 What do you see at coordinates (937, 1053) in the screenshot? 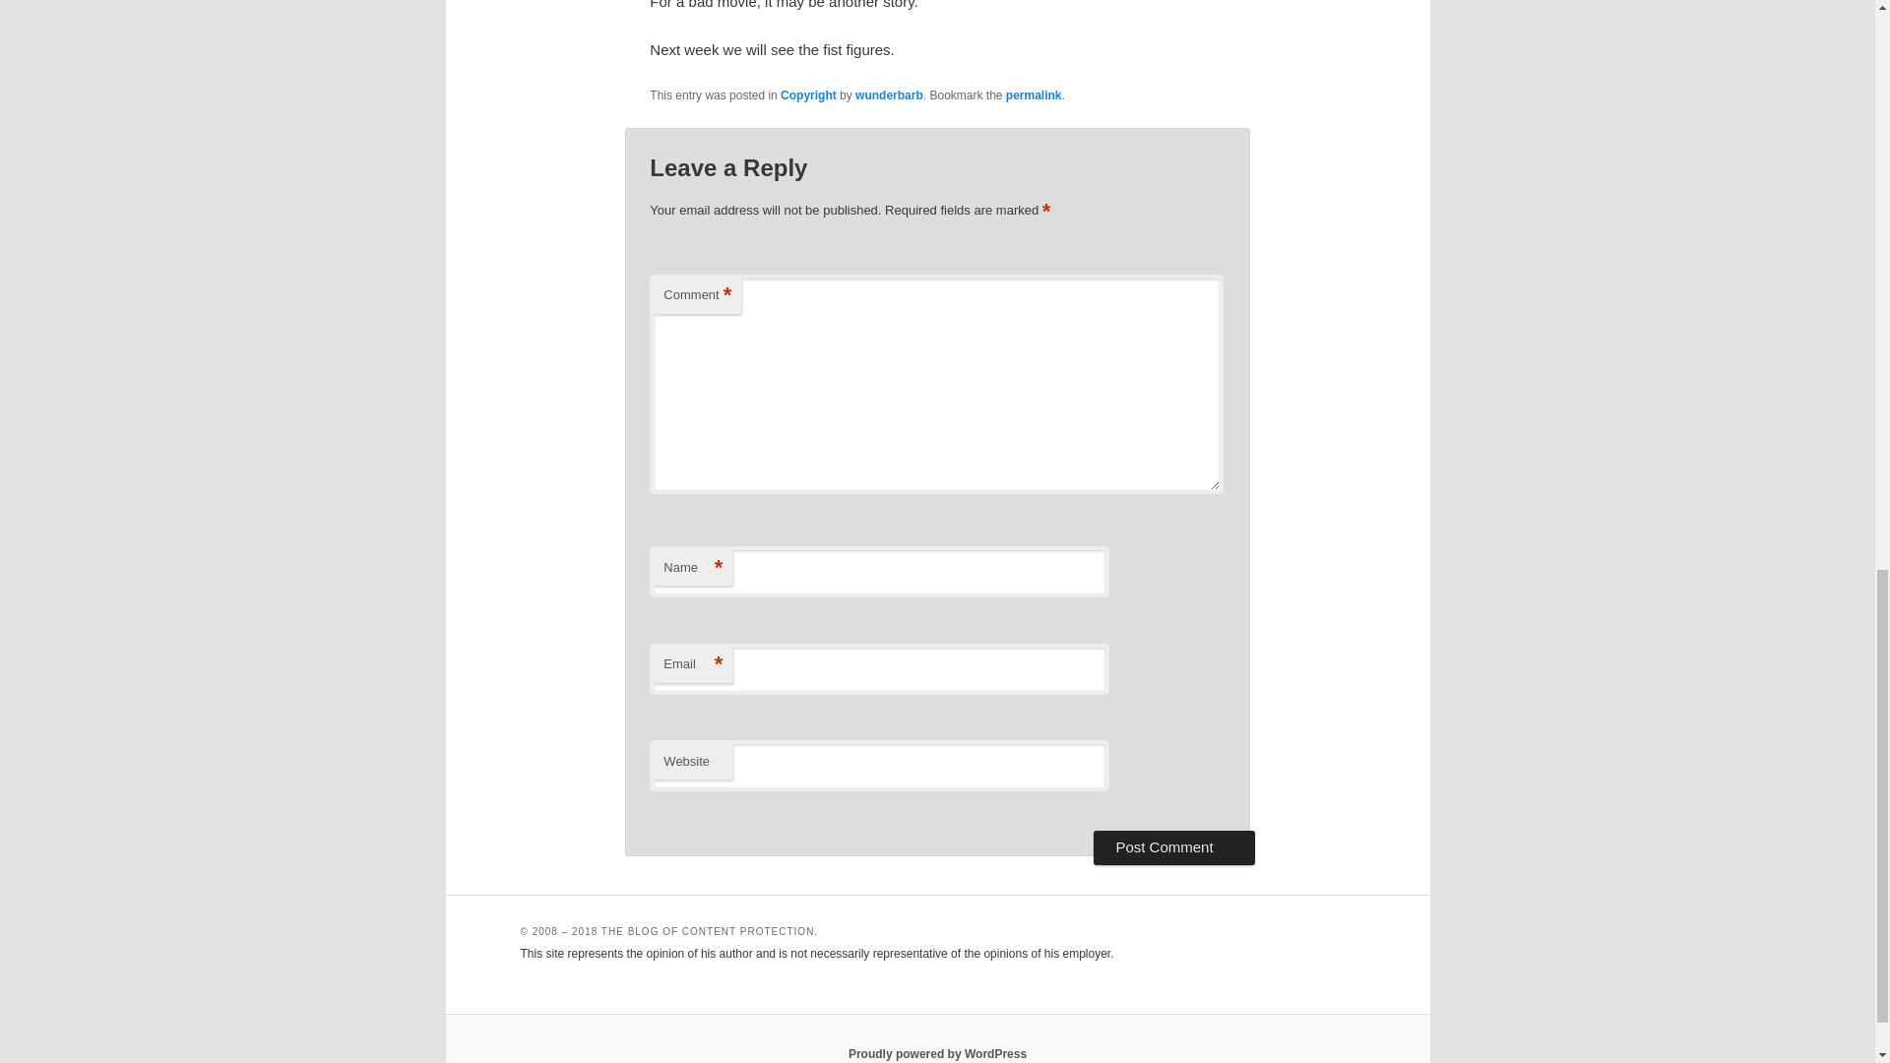
I see `Semantic Personal Publishing Platform` at bounding box center [937, 1053].